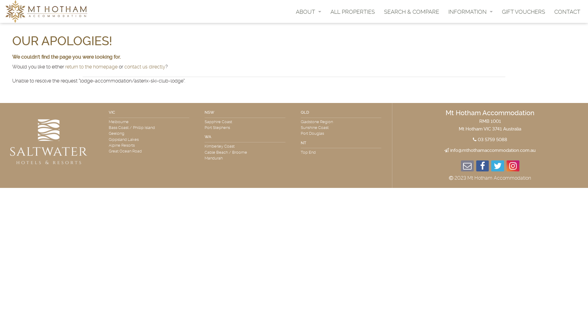 This screenshot has height=330, width=588. Describe the element at coordinates (470, 79) in the screenshot. I see `MT HOTHAM VILLAGE DIRECTORY` at that location.